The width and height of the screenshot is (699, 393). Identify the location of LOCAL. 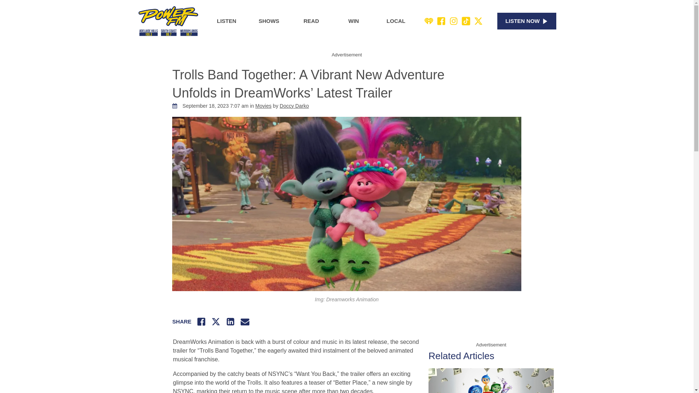
(396, 21).